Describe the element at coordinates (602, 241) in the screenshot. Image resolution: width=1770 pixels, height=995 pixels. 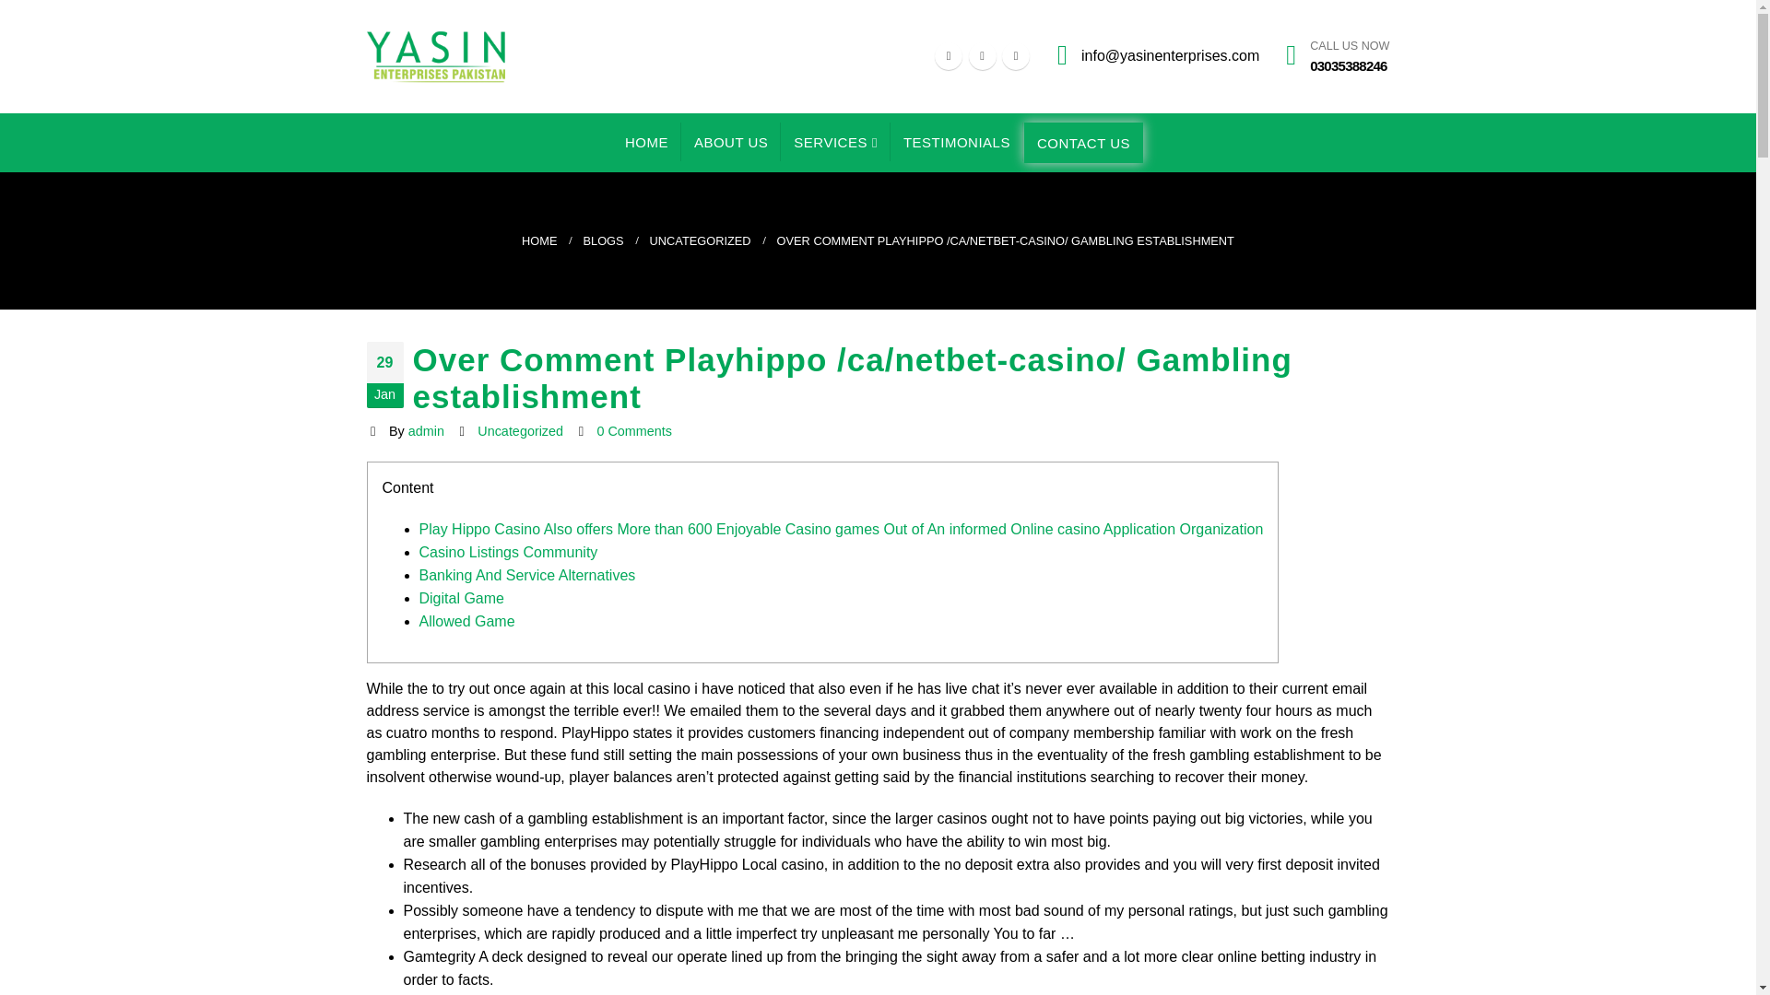
I see `BLOGS` at that location.